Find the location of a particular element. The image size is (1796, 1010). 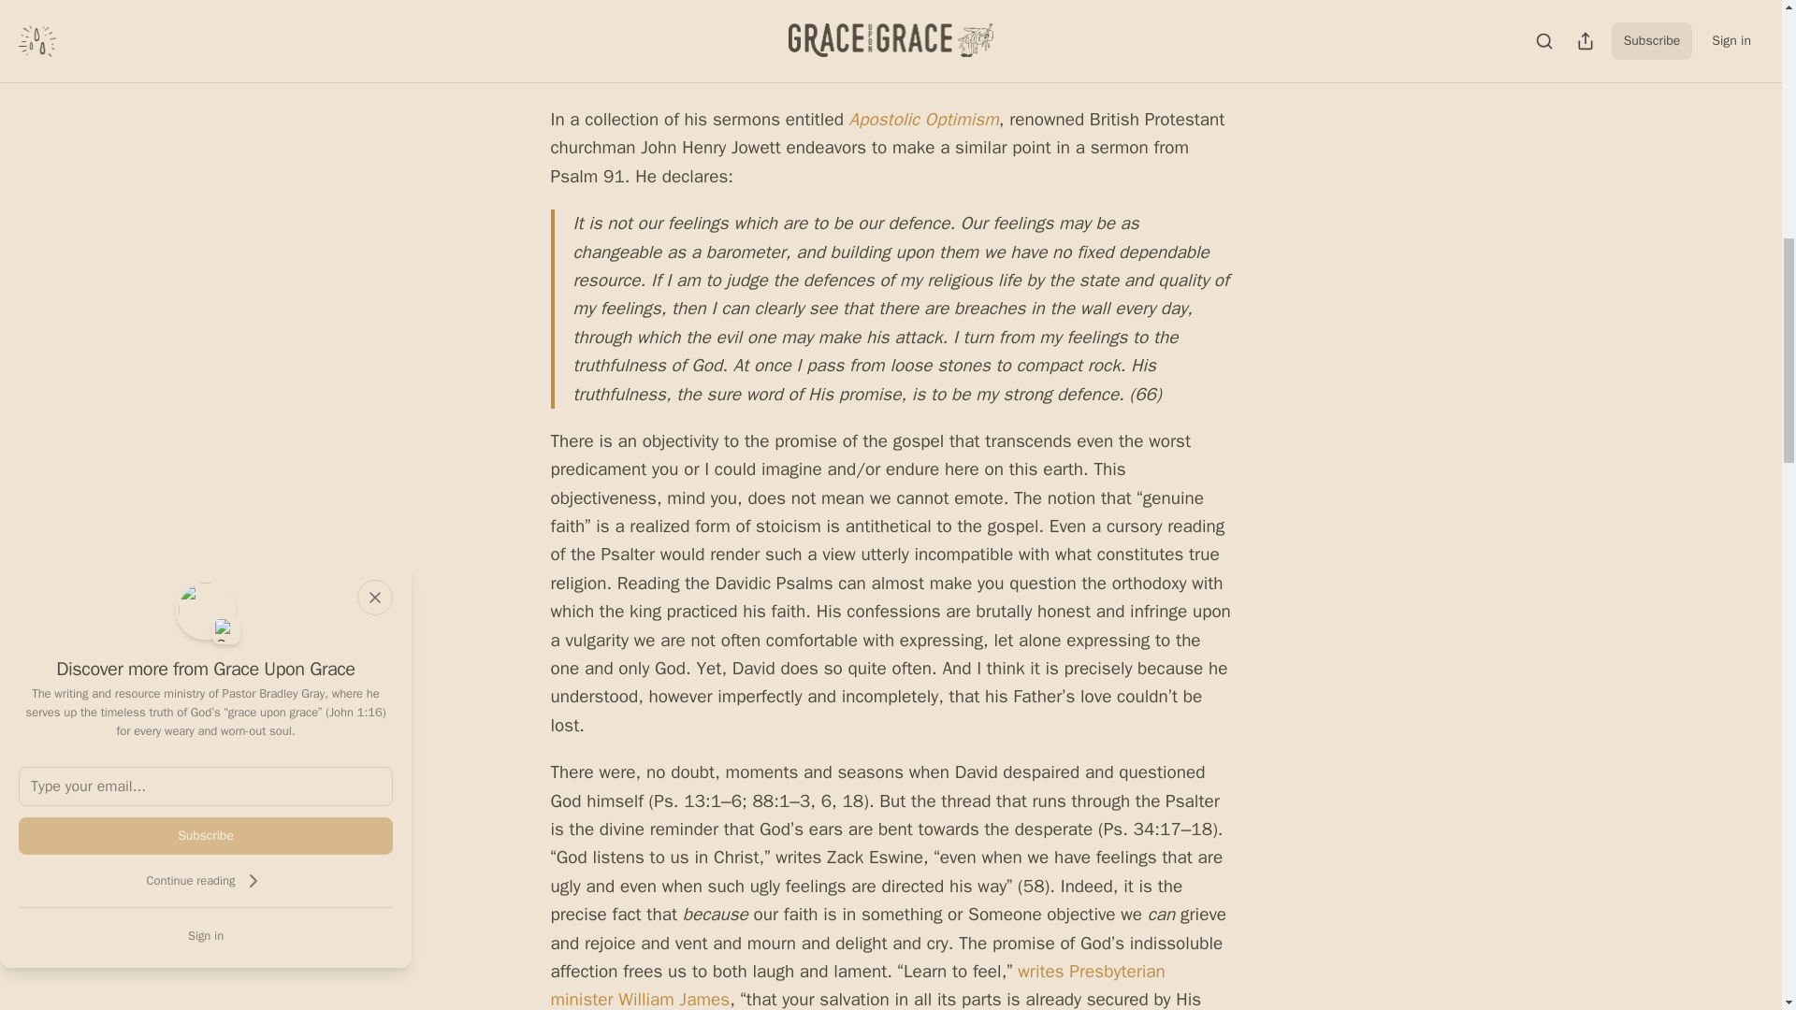

writes Presbyterian minister William James is located at coordinates (857, 986).